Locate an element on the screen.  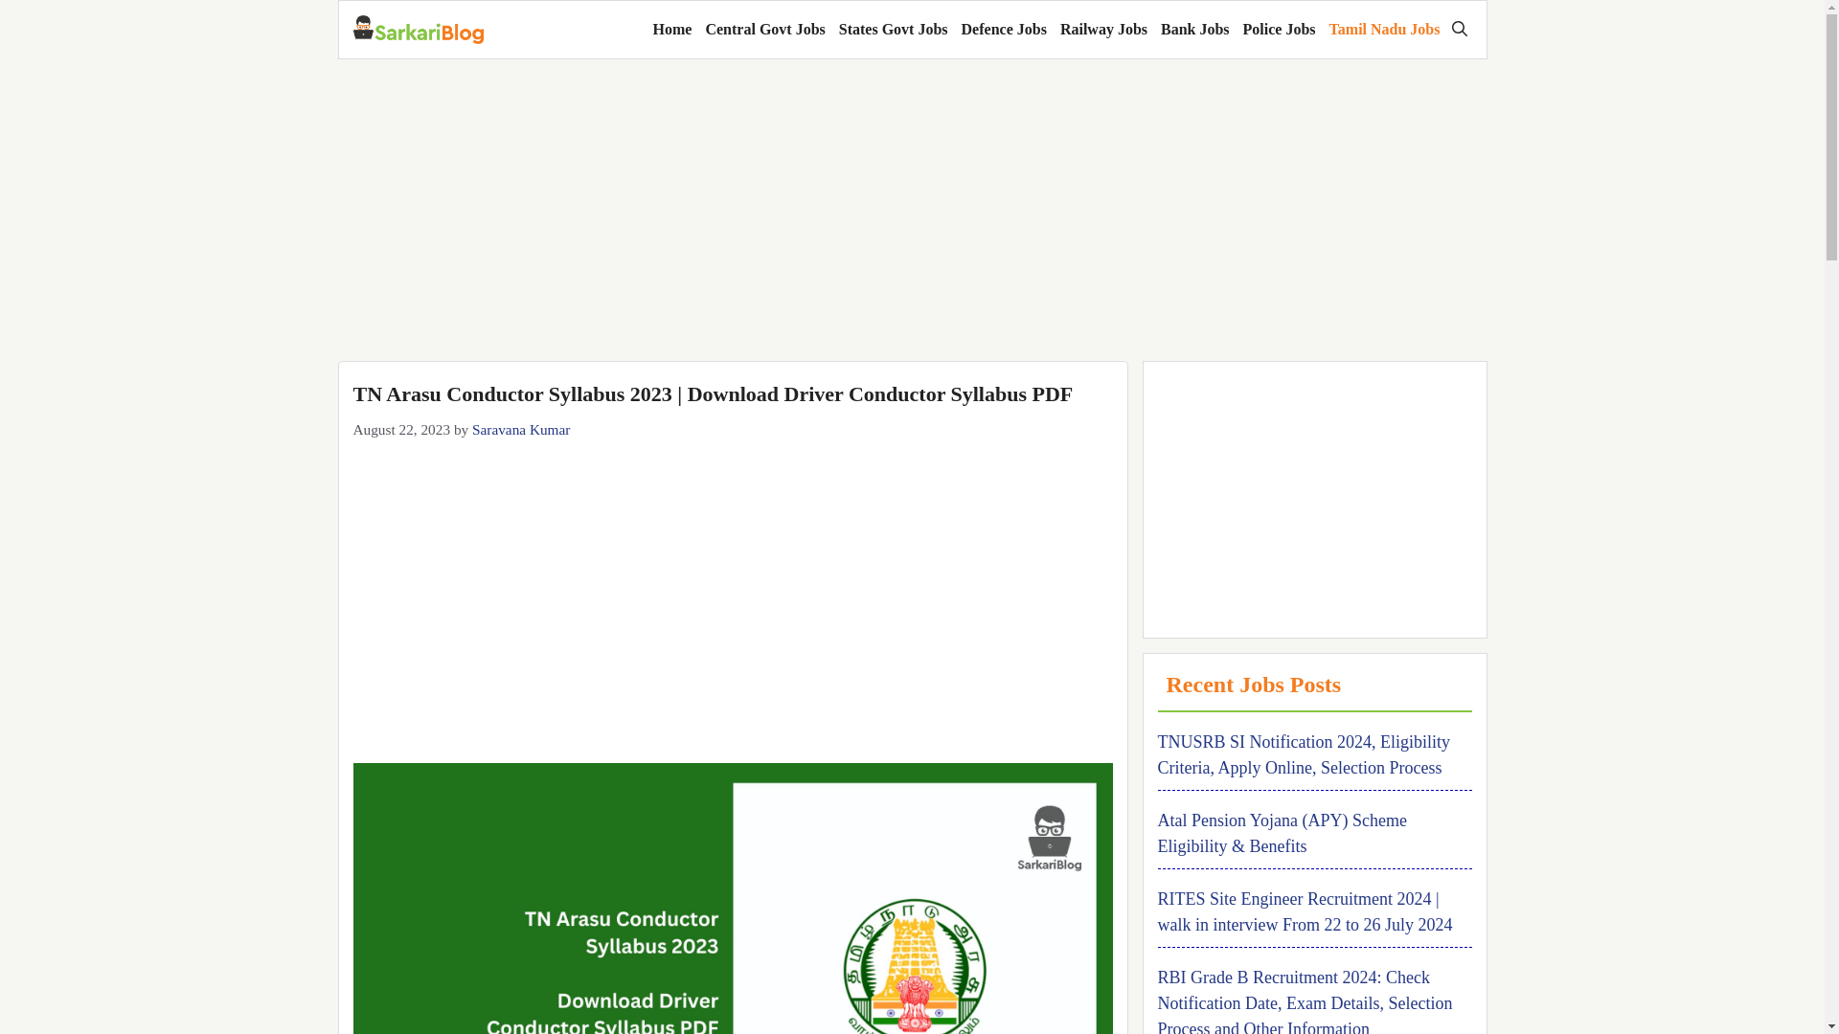
States Govt Jobs is located at coordinates (893, 29).